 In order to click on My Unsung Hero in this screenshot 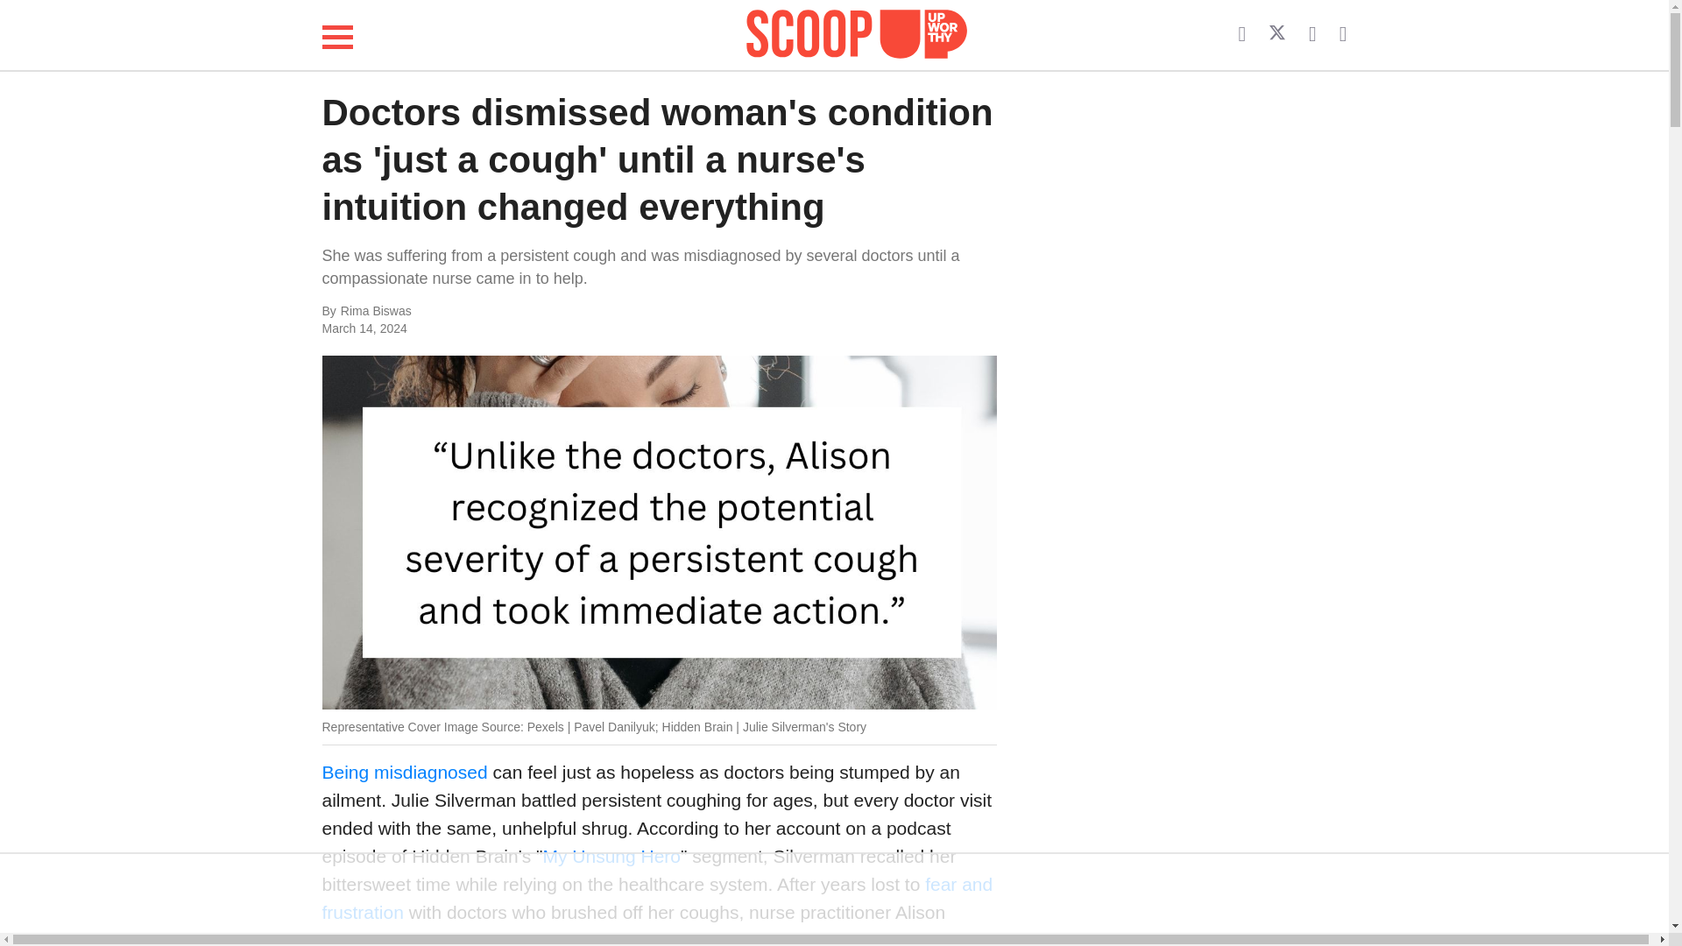, I will do `click(611, 856)`.